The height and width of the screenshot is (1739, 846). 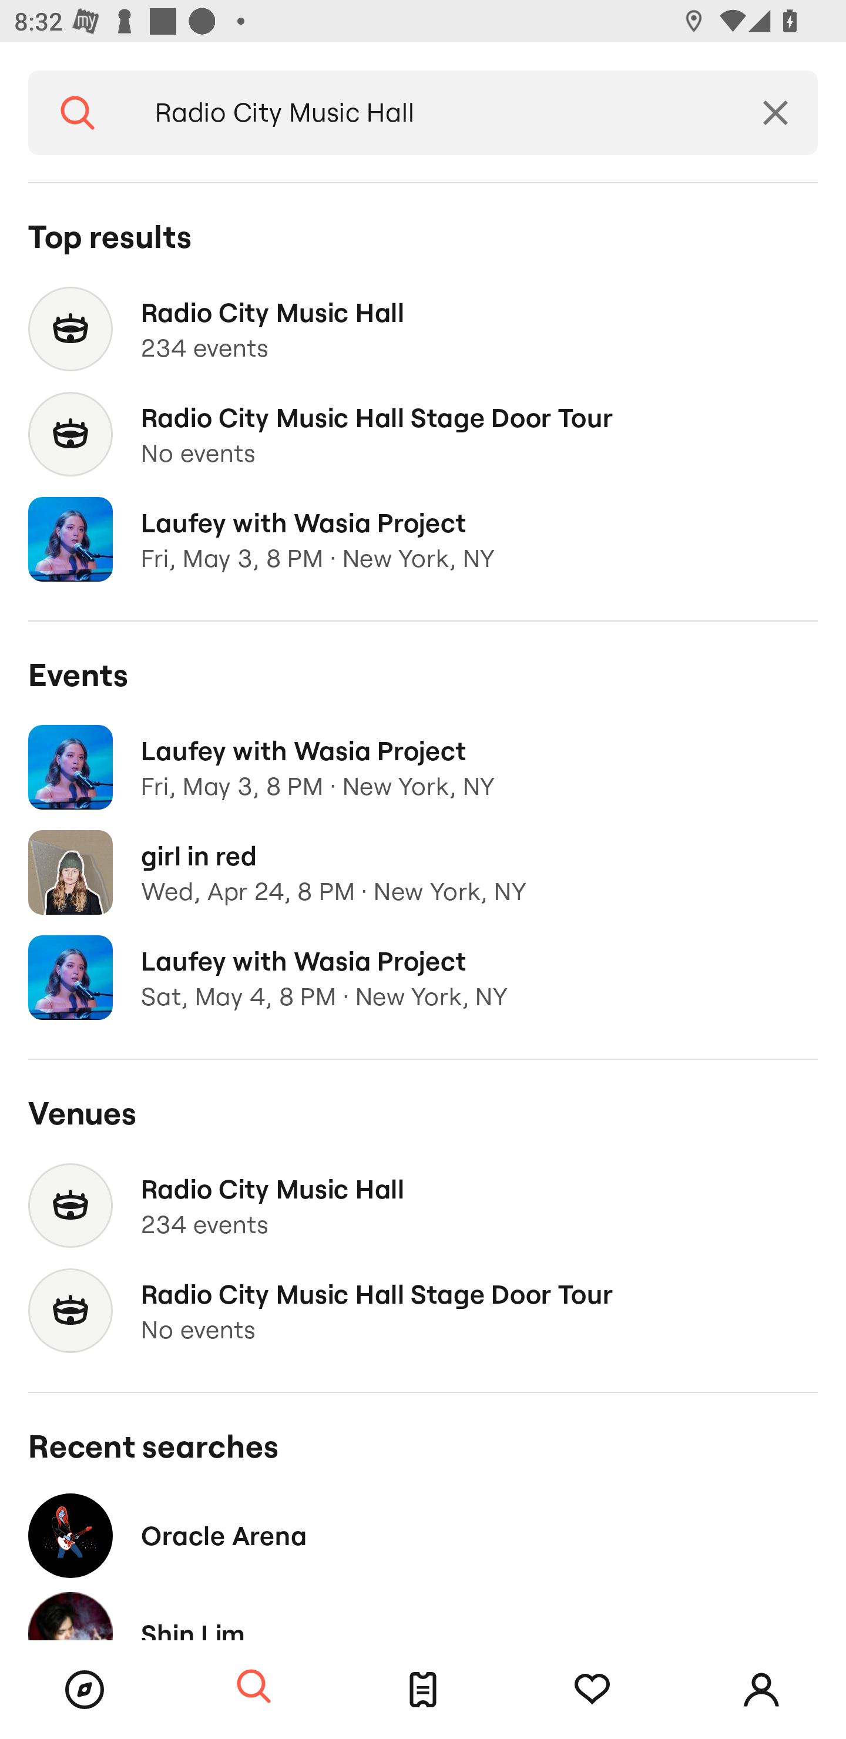 I want to click on girl in red Wed, Apr 24, 8 PM · New York, NY, so click(x=423, y=873).